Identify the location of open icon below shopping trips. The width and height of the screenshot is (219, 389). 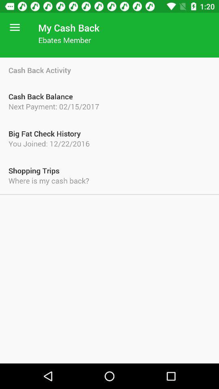
(109, 181).